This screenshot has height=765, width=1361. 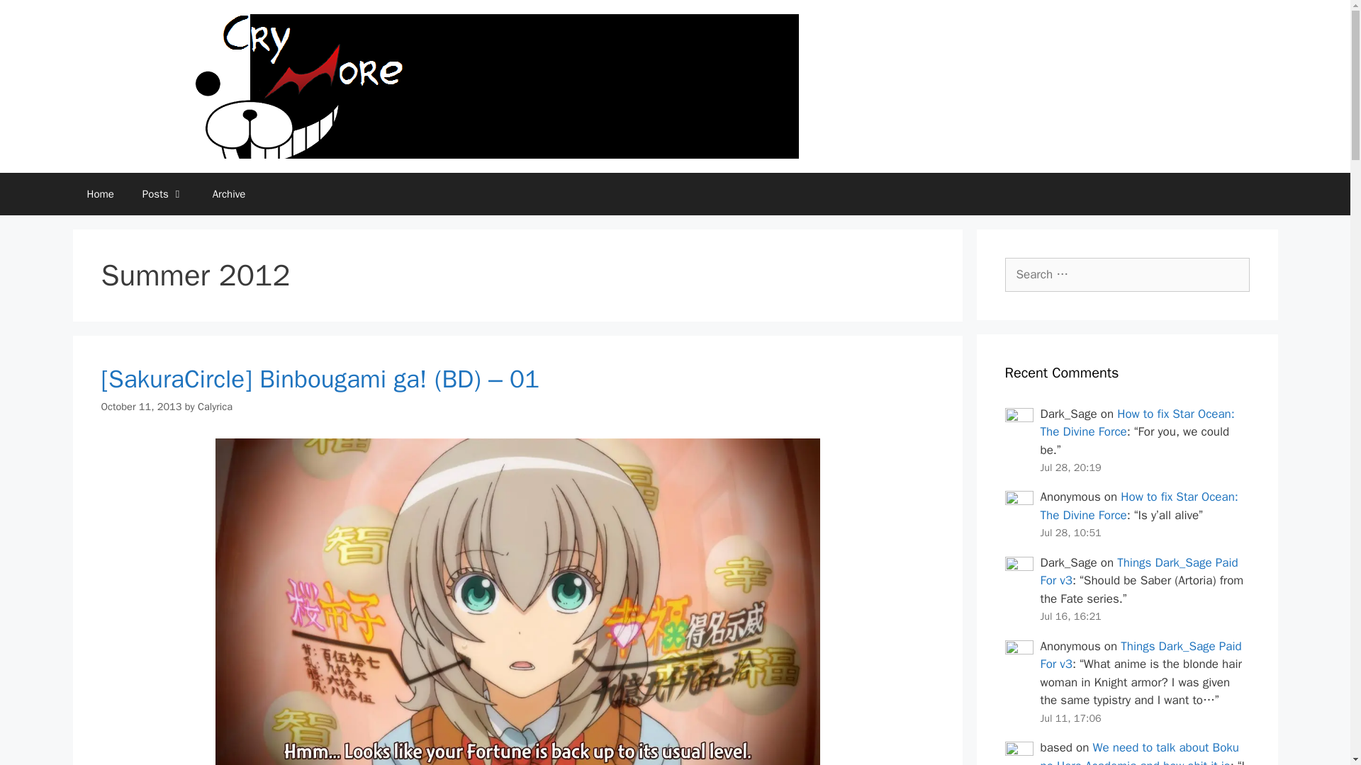 What do you see at coordinates (99, 194) in the screenshot?
I see `Home` at bounding box center [99, 194].